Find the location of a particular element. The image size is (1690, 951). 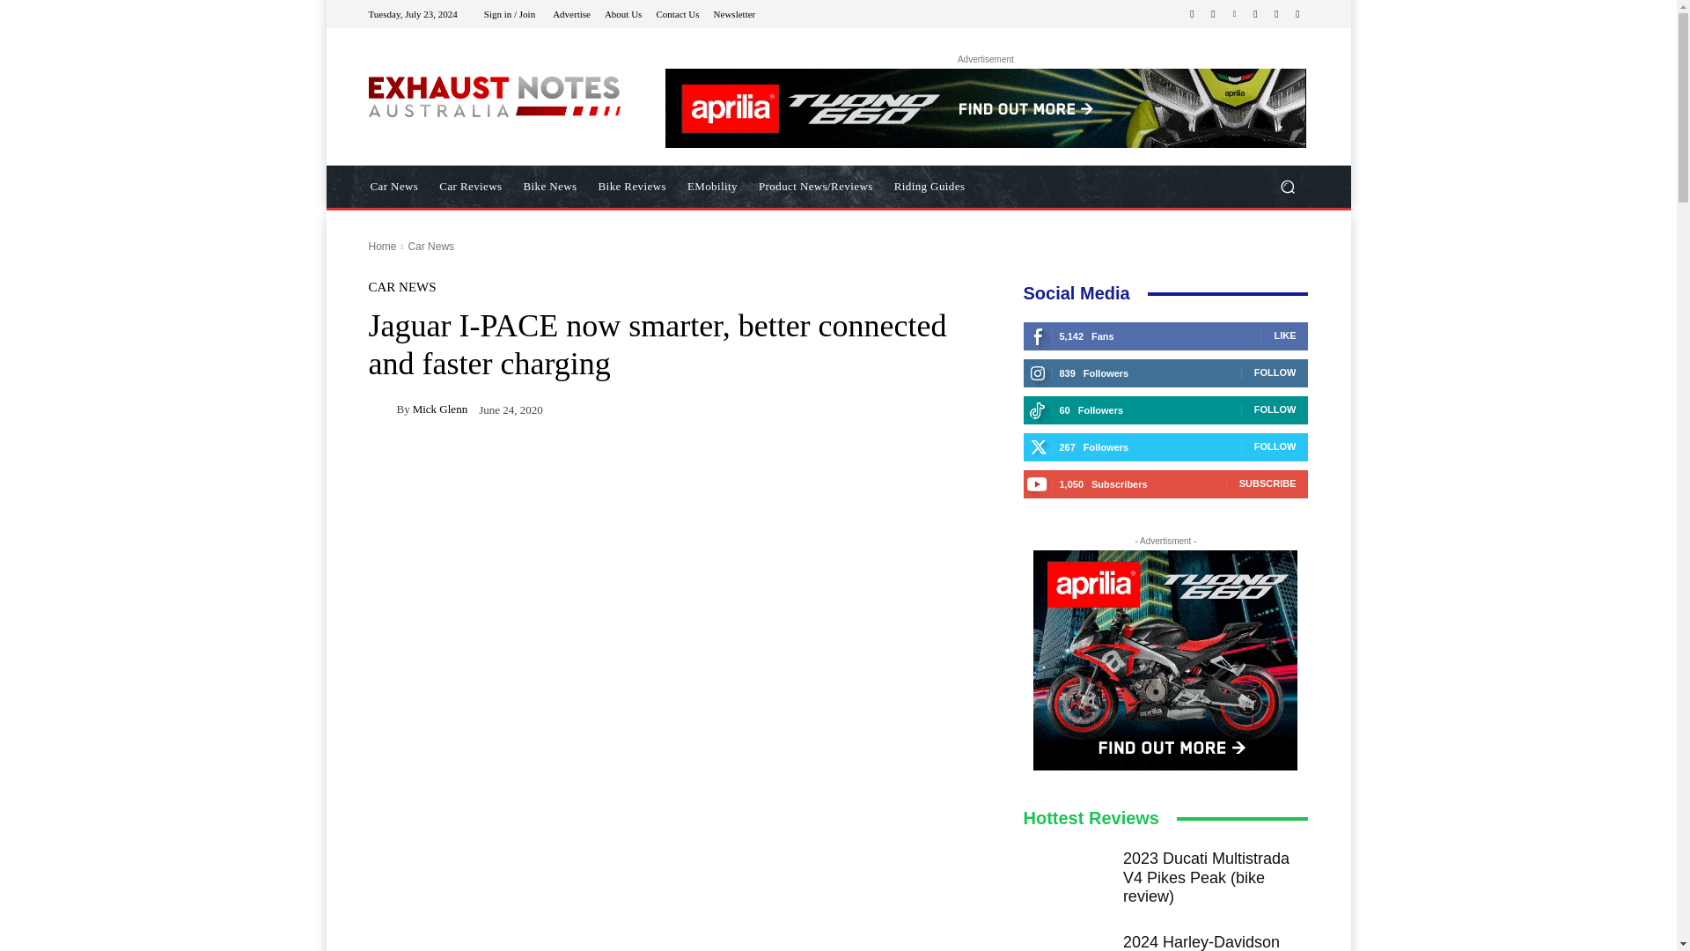

Contact Us is located at coordinates (677, 12).